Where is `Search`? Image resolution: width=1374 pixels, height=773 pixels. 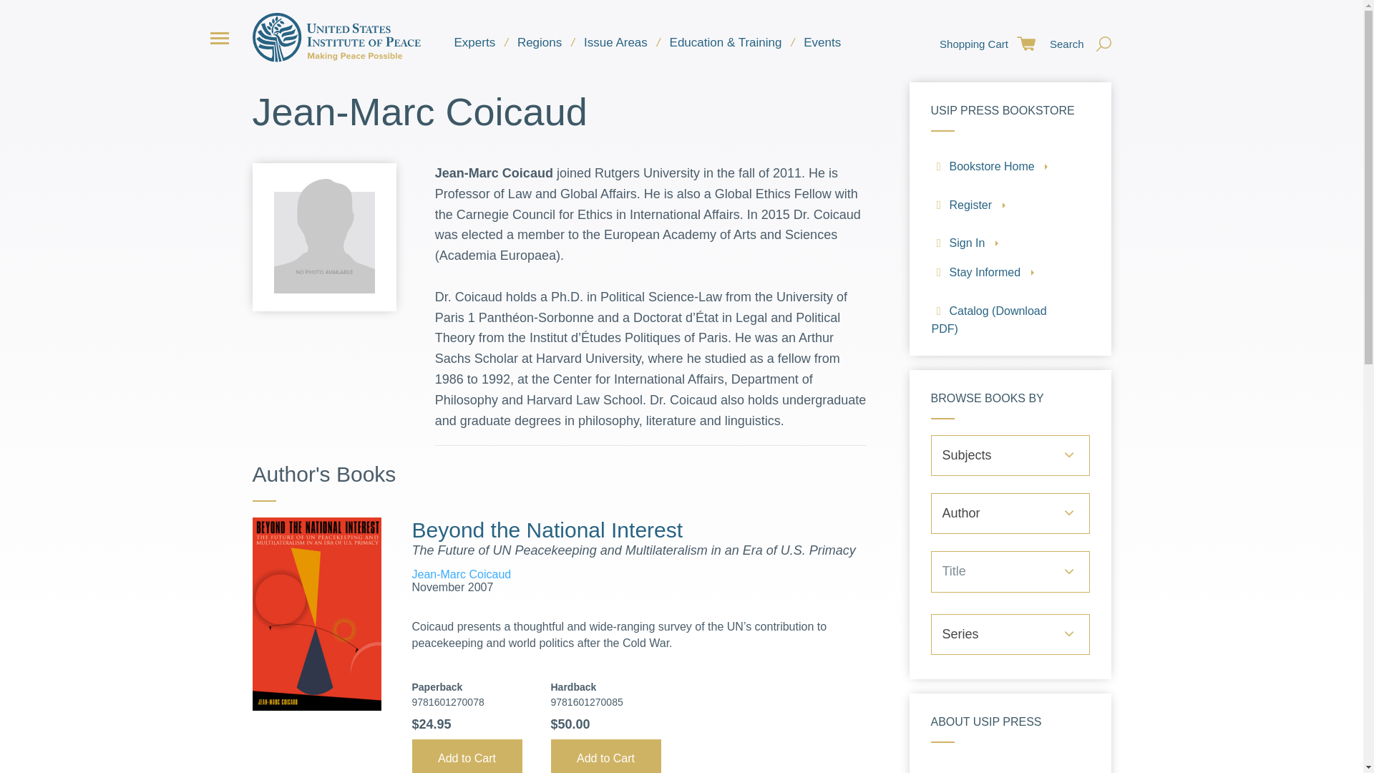
Search is located at coordinates (1077, 44).